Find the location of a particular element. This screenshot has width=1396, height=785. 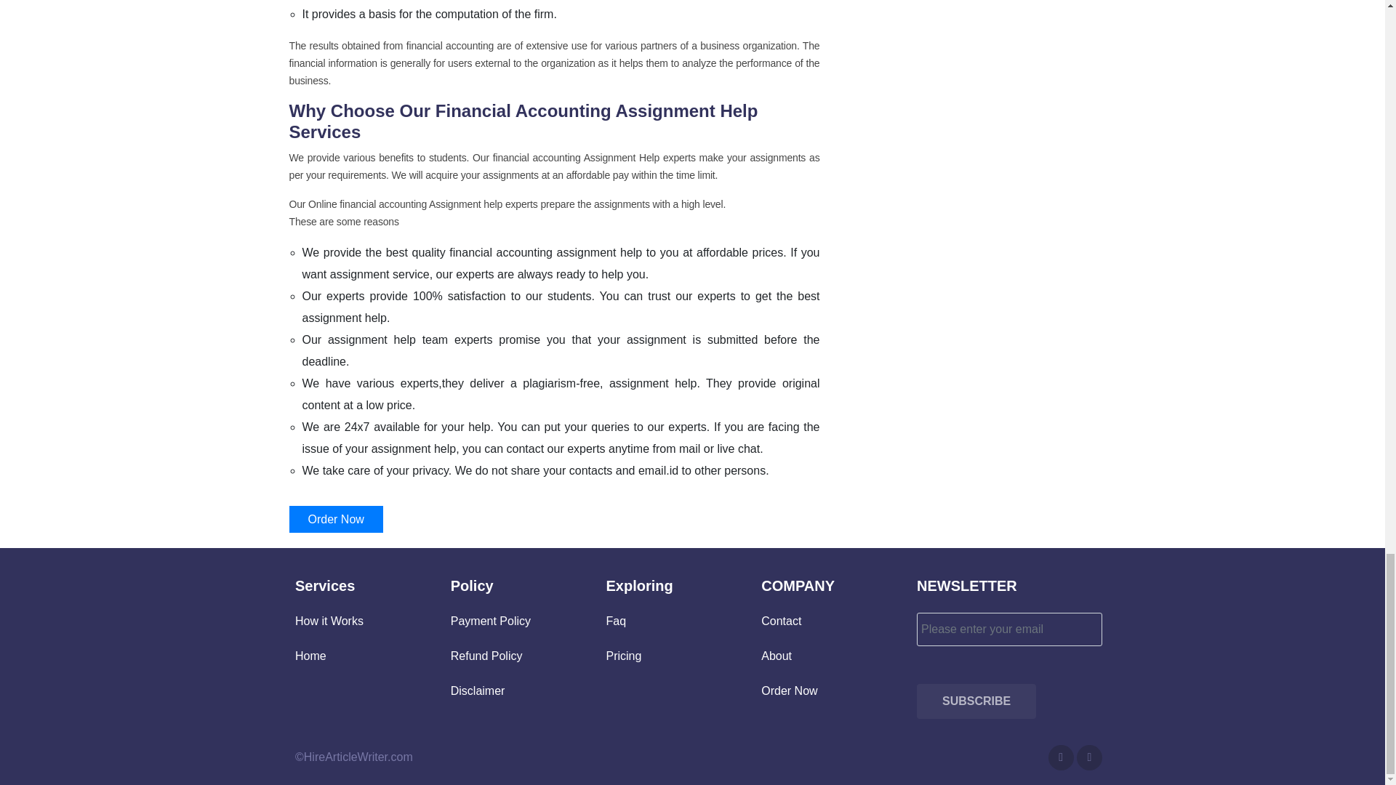

Refund Policy is located at coordinates (486, 656).